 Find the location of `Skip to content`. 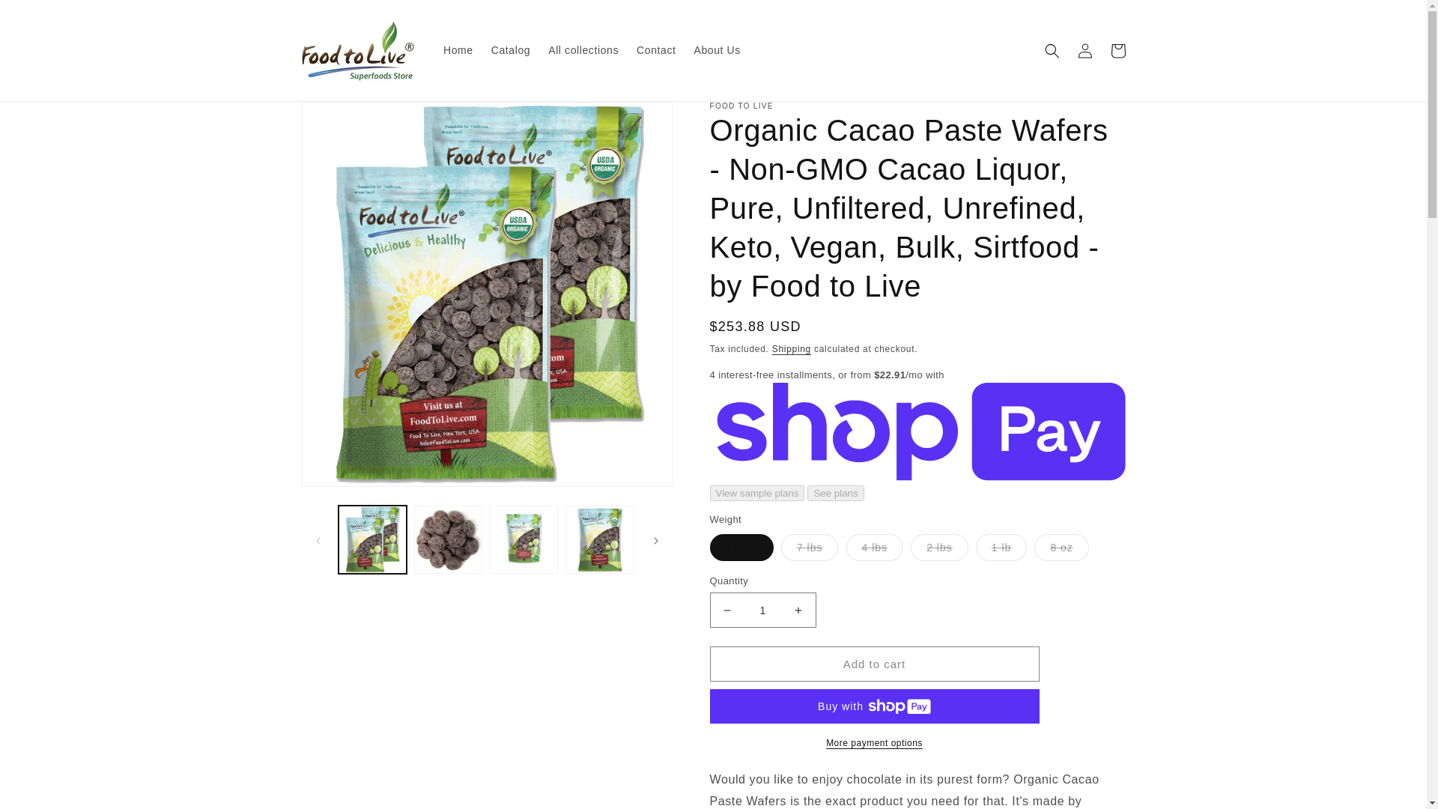

Skip to content is located at coordinates (45, 17).